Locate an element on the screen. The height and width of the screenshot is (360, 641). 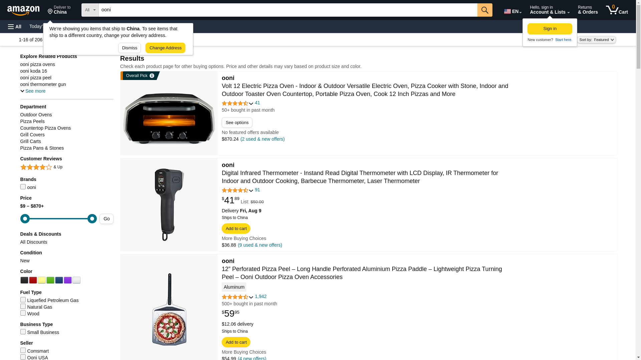
0 is located at coordinates (550, 29).